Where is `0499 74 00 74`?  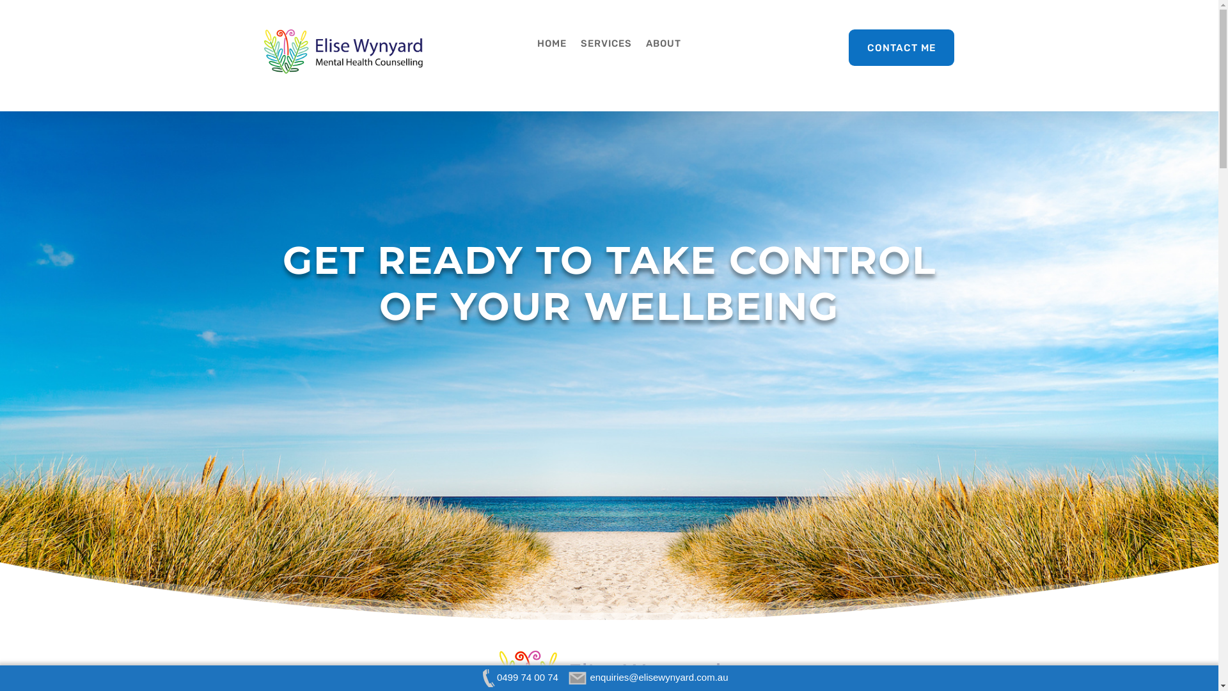 0499 74 00 74 is located at coordinates (518, 677).